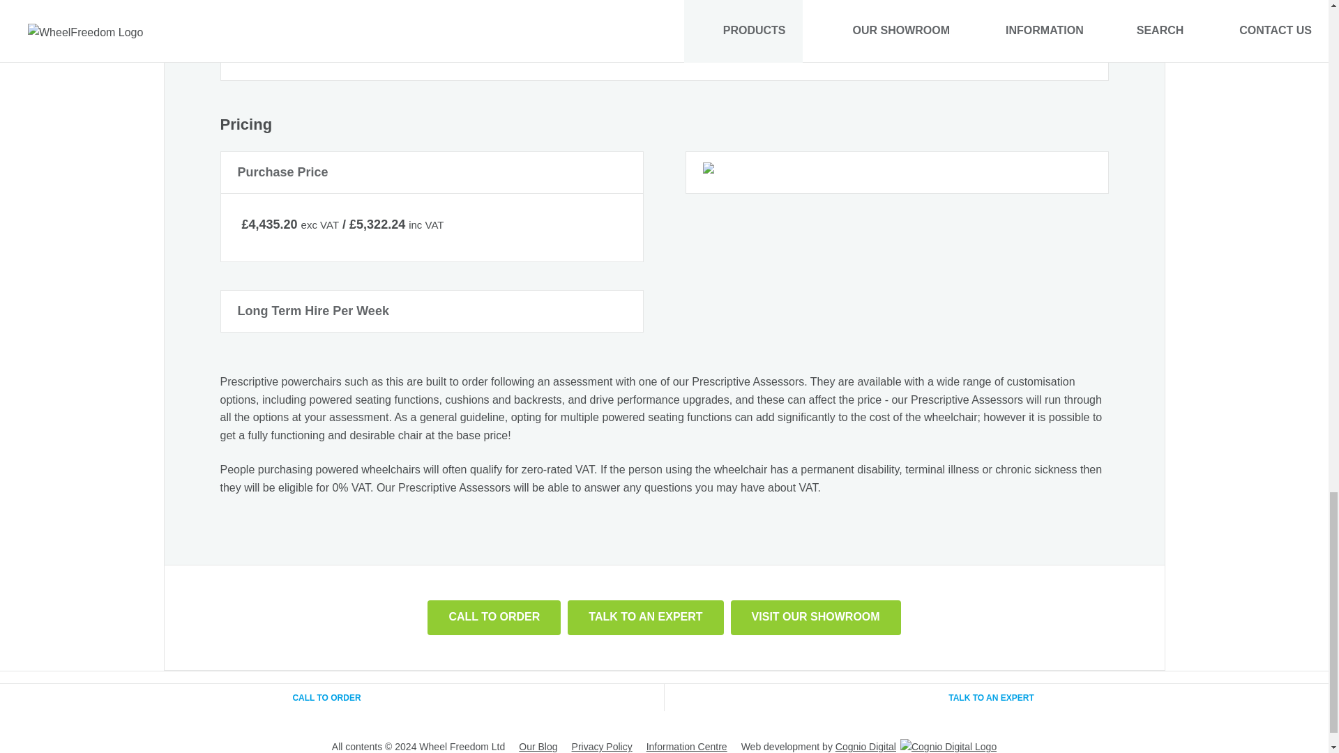  Describe the element at coordinates (432, 173) in the screenshot. I see `Purchase Price` at that location.